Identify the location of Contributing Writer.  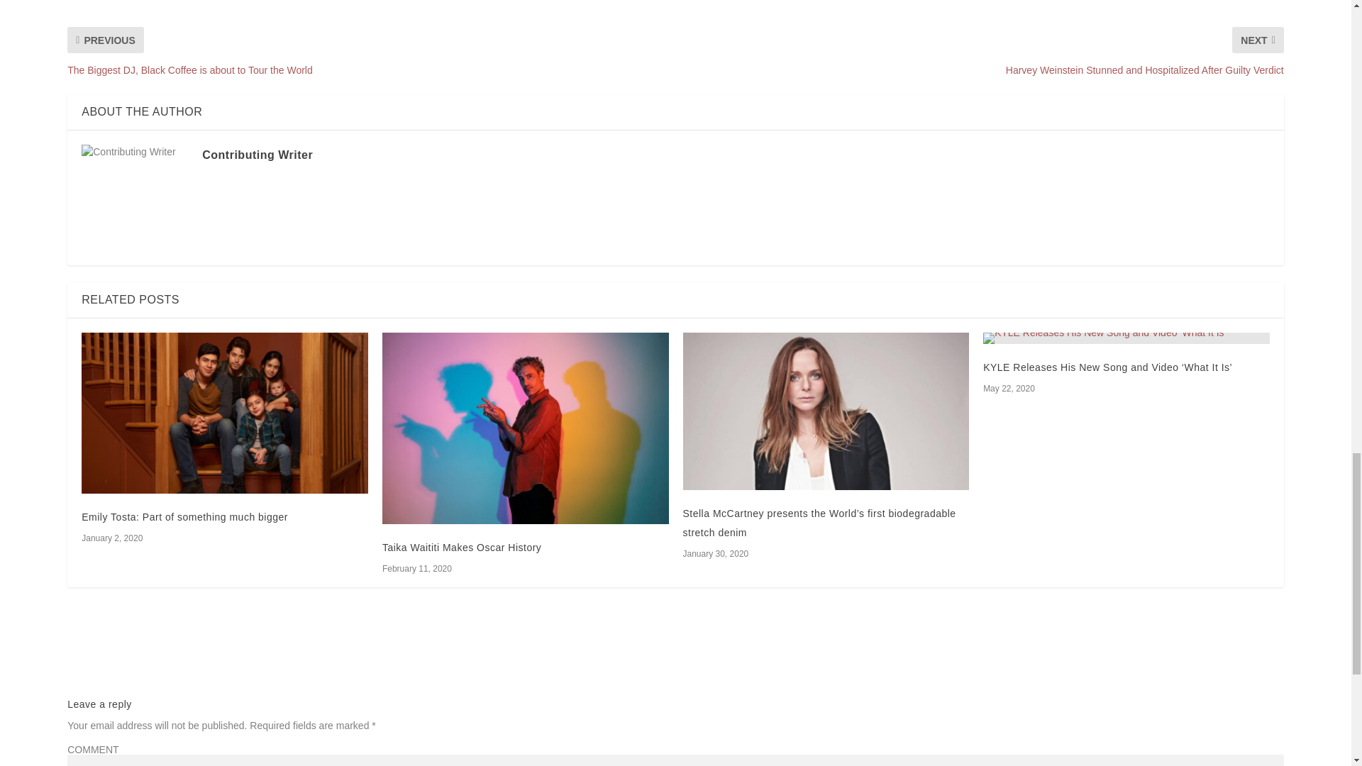
(257, 155).